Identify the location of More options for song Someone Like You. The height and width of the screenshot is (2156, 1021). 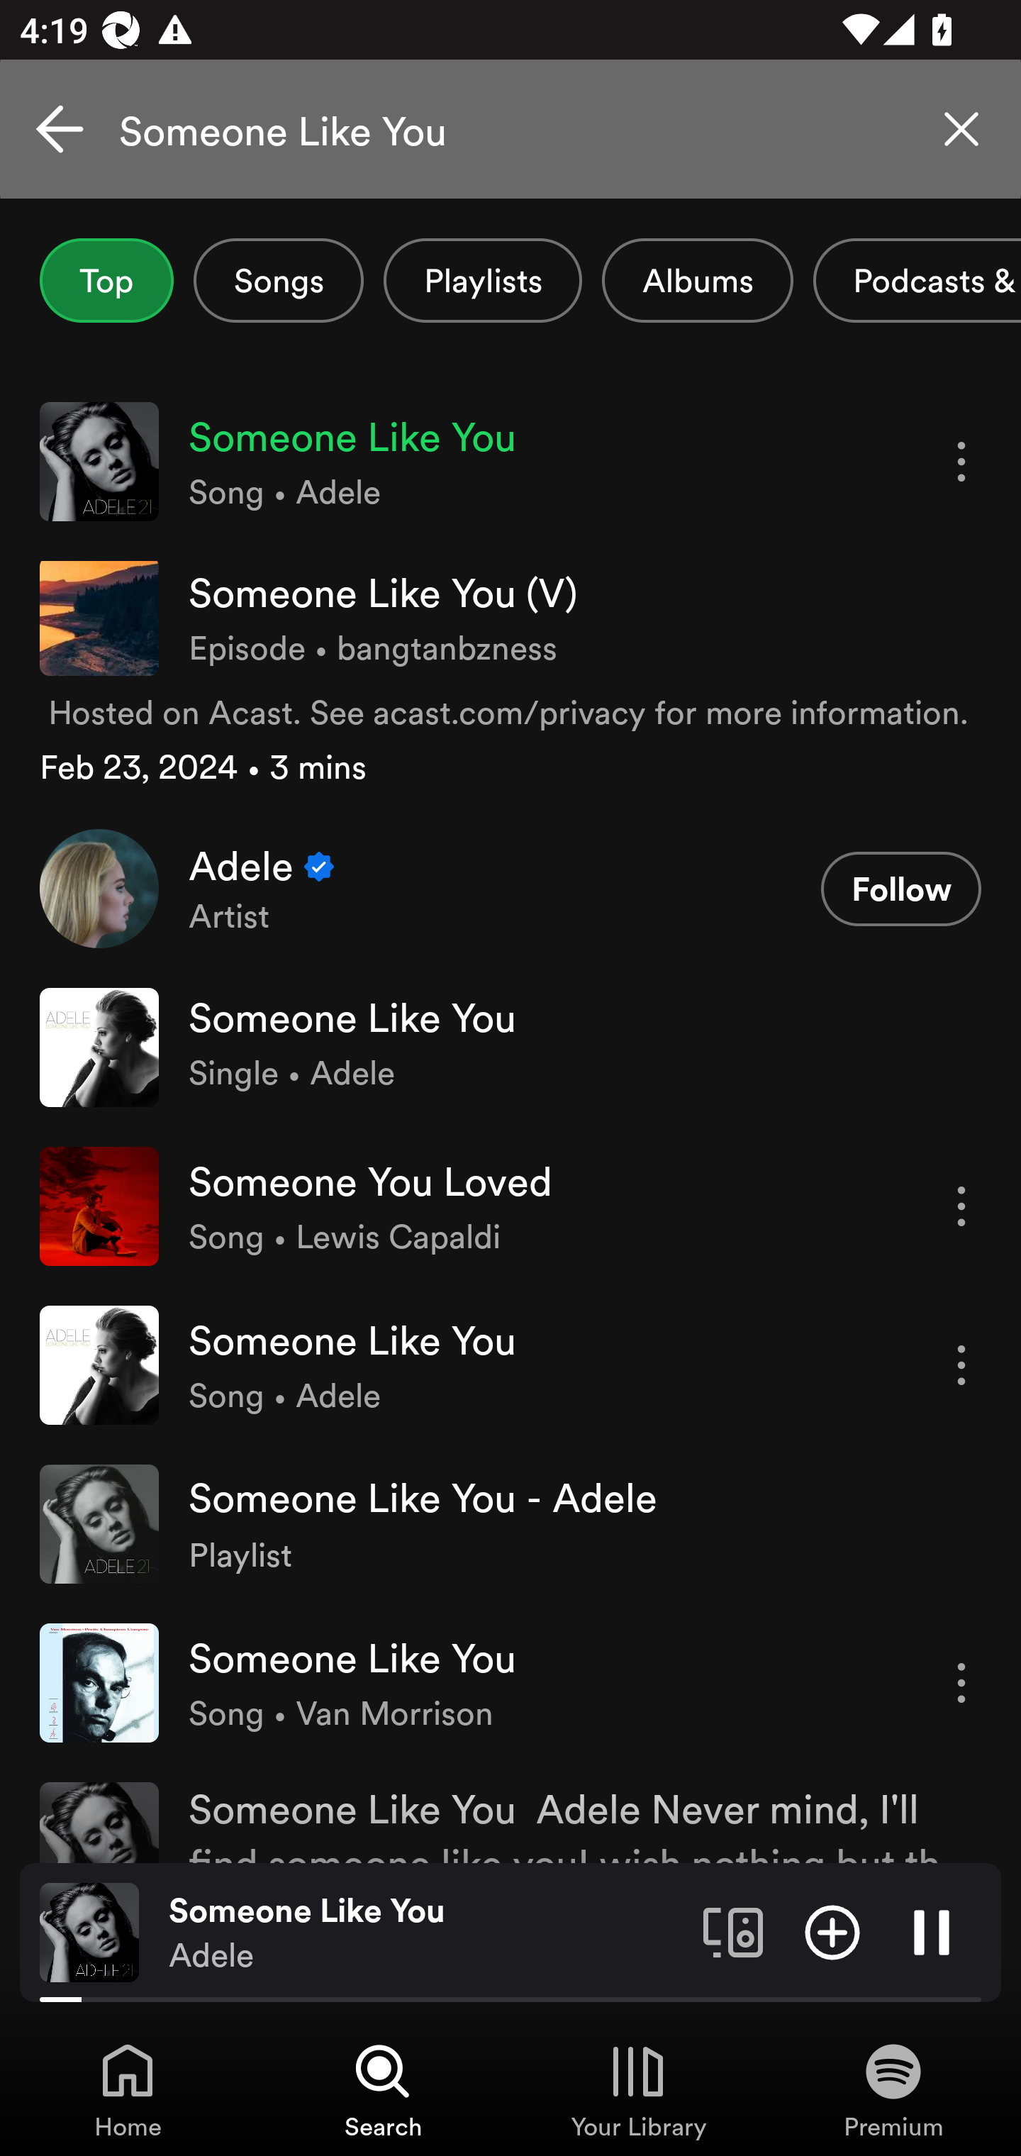
(961, 462).